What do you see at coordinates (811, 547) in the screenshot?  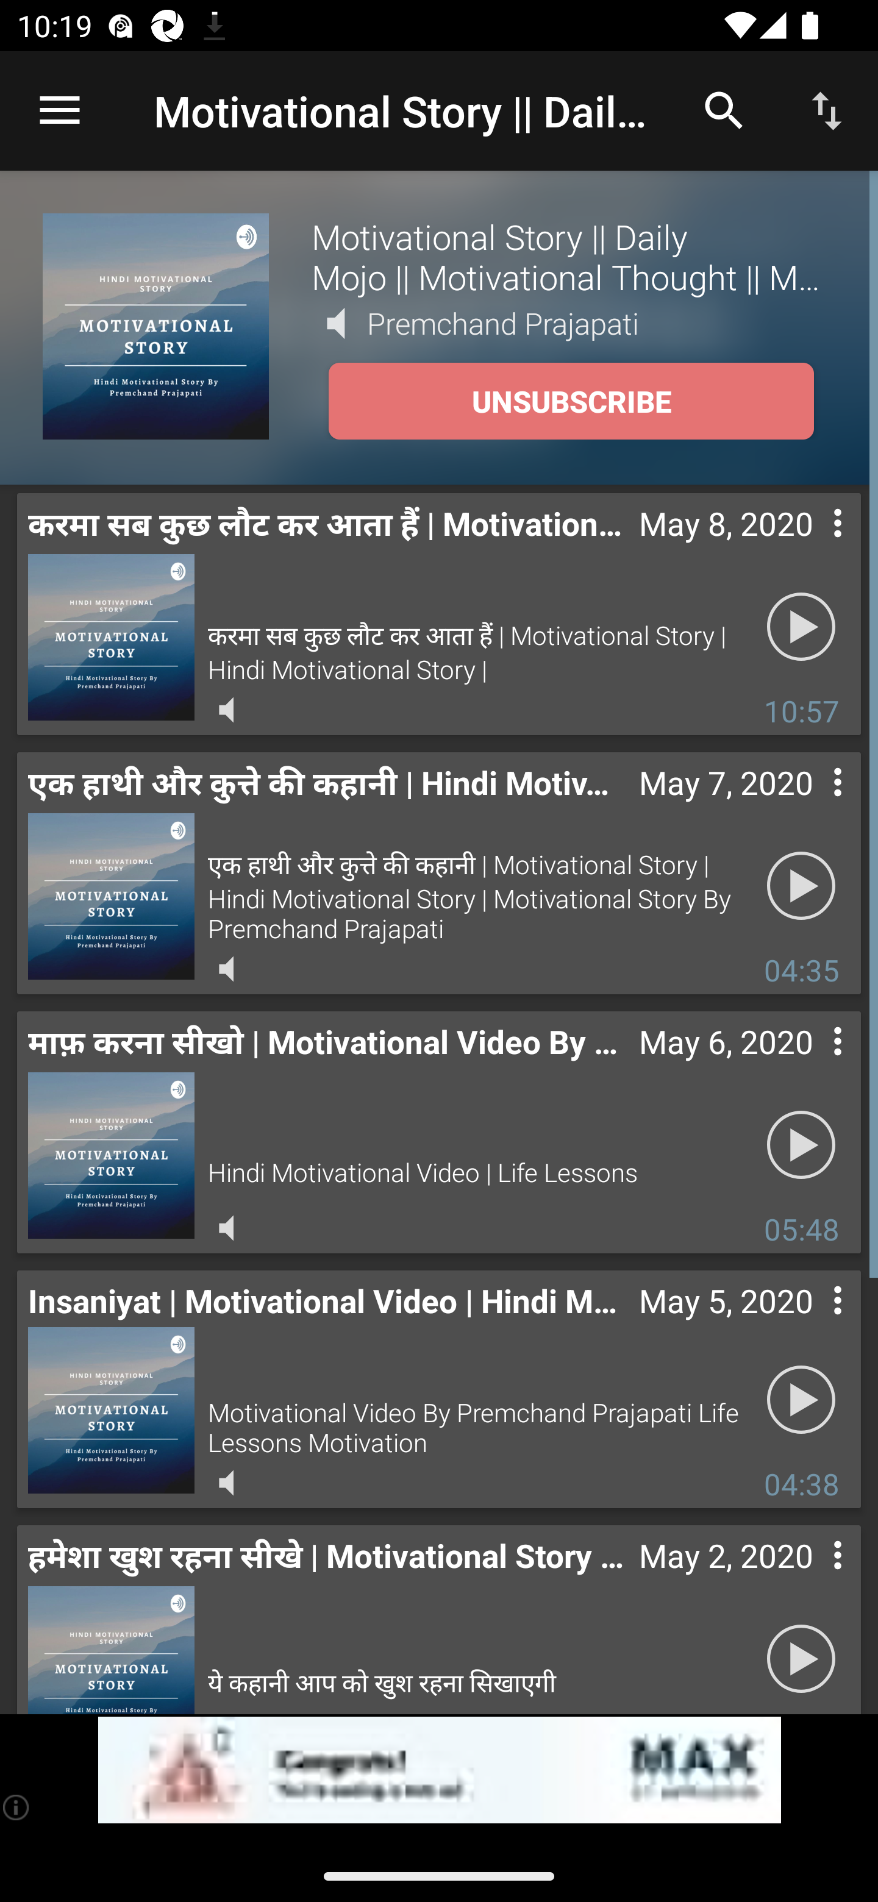 I see `Contextual menu` at bounding box center [811, 547].